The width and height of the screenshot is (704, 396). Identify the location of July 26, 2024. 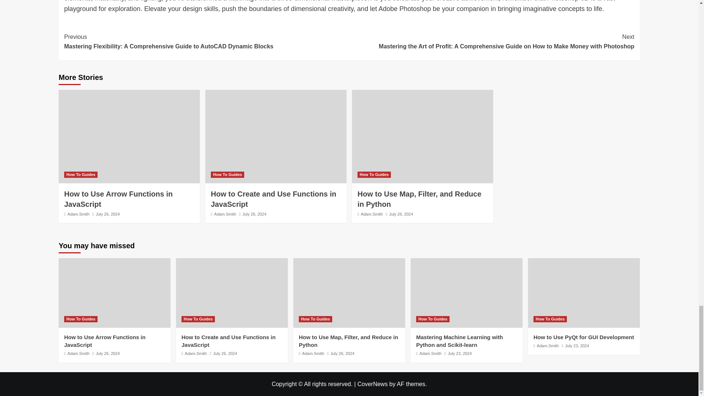
(108, 214).